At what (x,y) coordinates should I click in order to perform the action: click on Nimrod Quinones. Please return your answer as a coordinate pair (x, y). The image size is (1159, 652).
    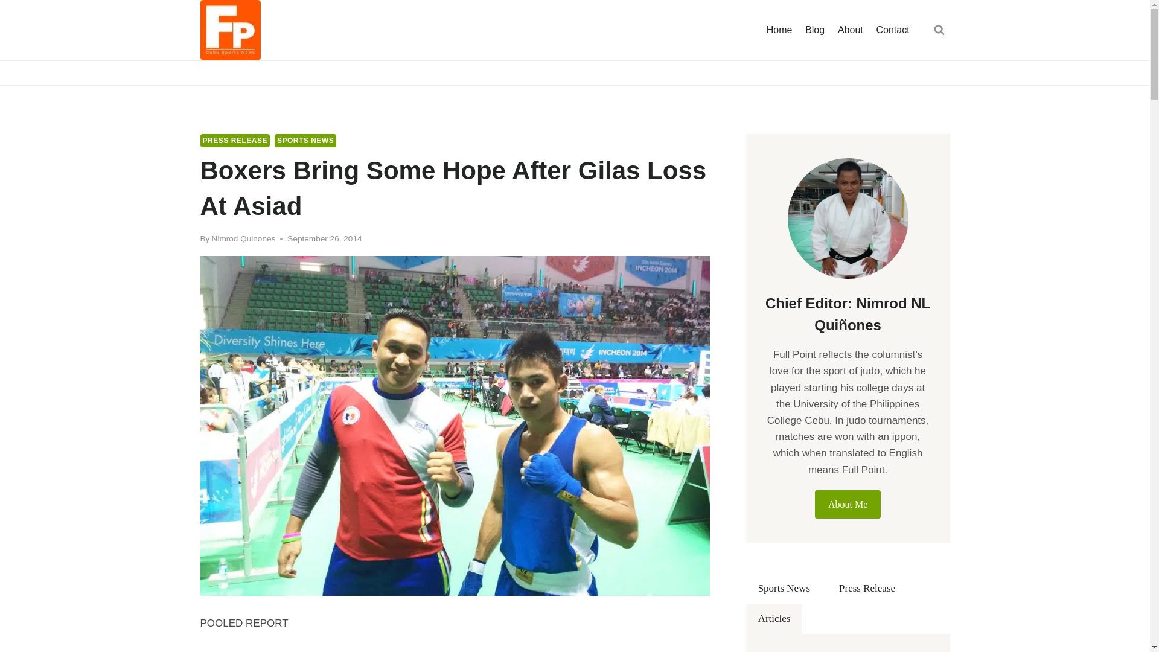
    Looking at the image, I should click on (244, 238).